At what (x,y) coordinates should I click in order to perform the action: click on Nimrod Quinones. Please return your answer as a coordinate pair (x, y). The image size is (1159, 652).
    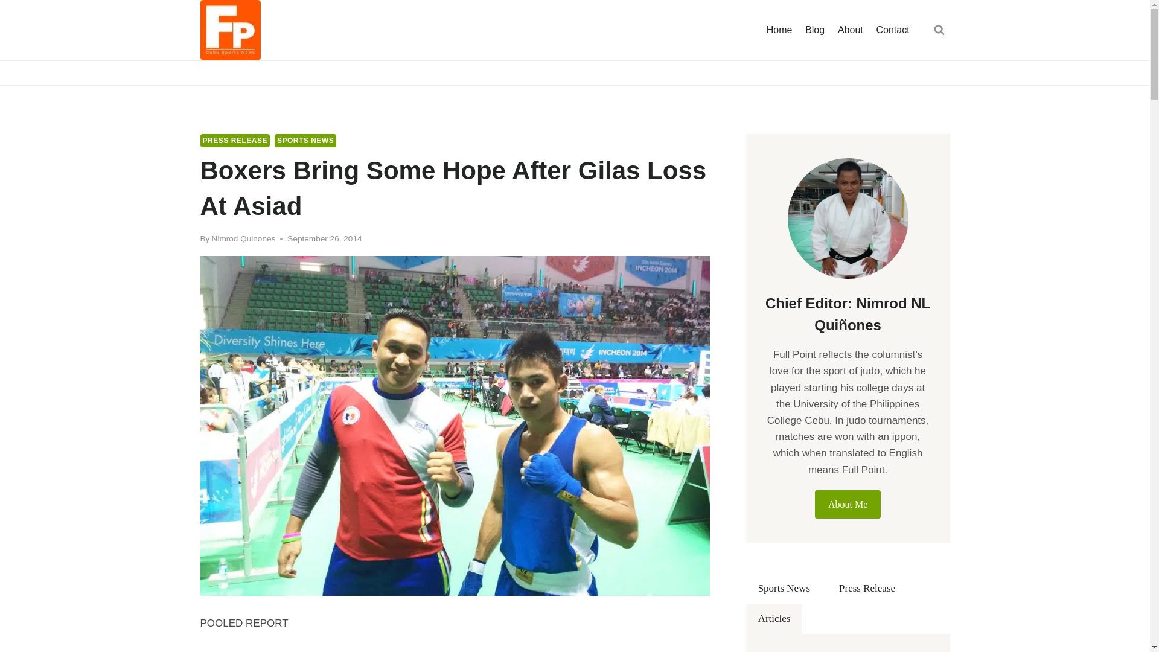
    Looking at the image, I should click on (244, 238).